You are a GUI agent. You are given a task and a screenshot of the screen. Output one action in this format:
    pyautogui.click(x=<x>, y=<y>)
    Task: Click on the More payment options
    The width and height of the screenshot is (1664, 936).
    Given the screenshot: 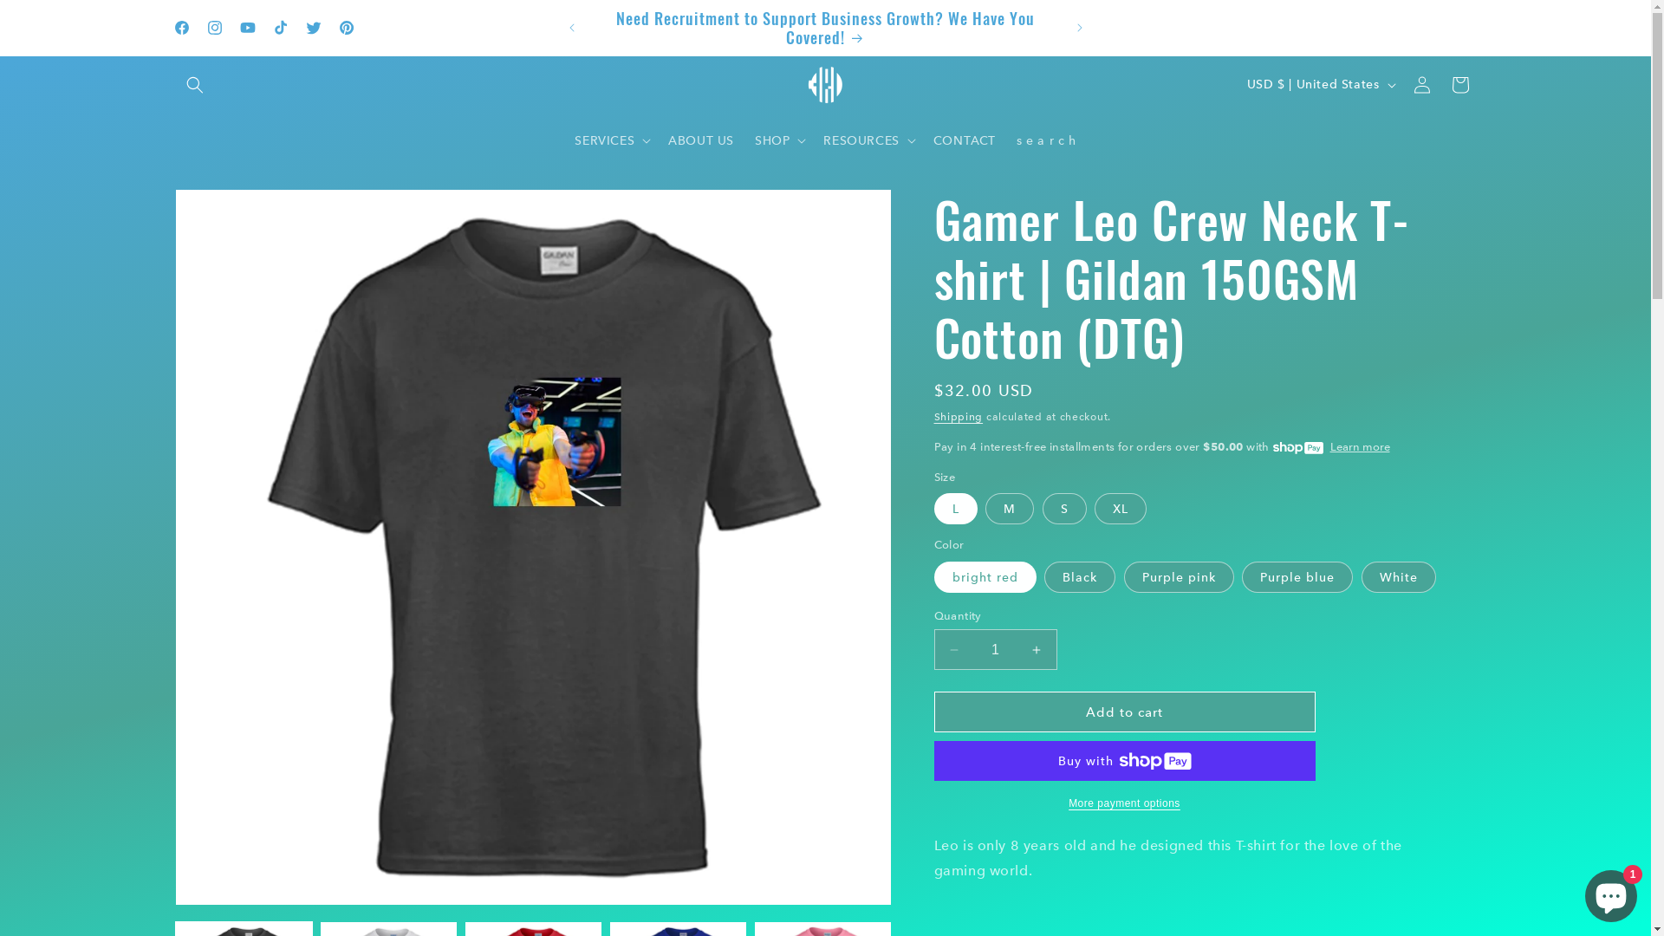 What is the action you would take?
    pyautogui.click(x=1125, y=803)
    